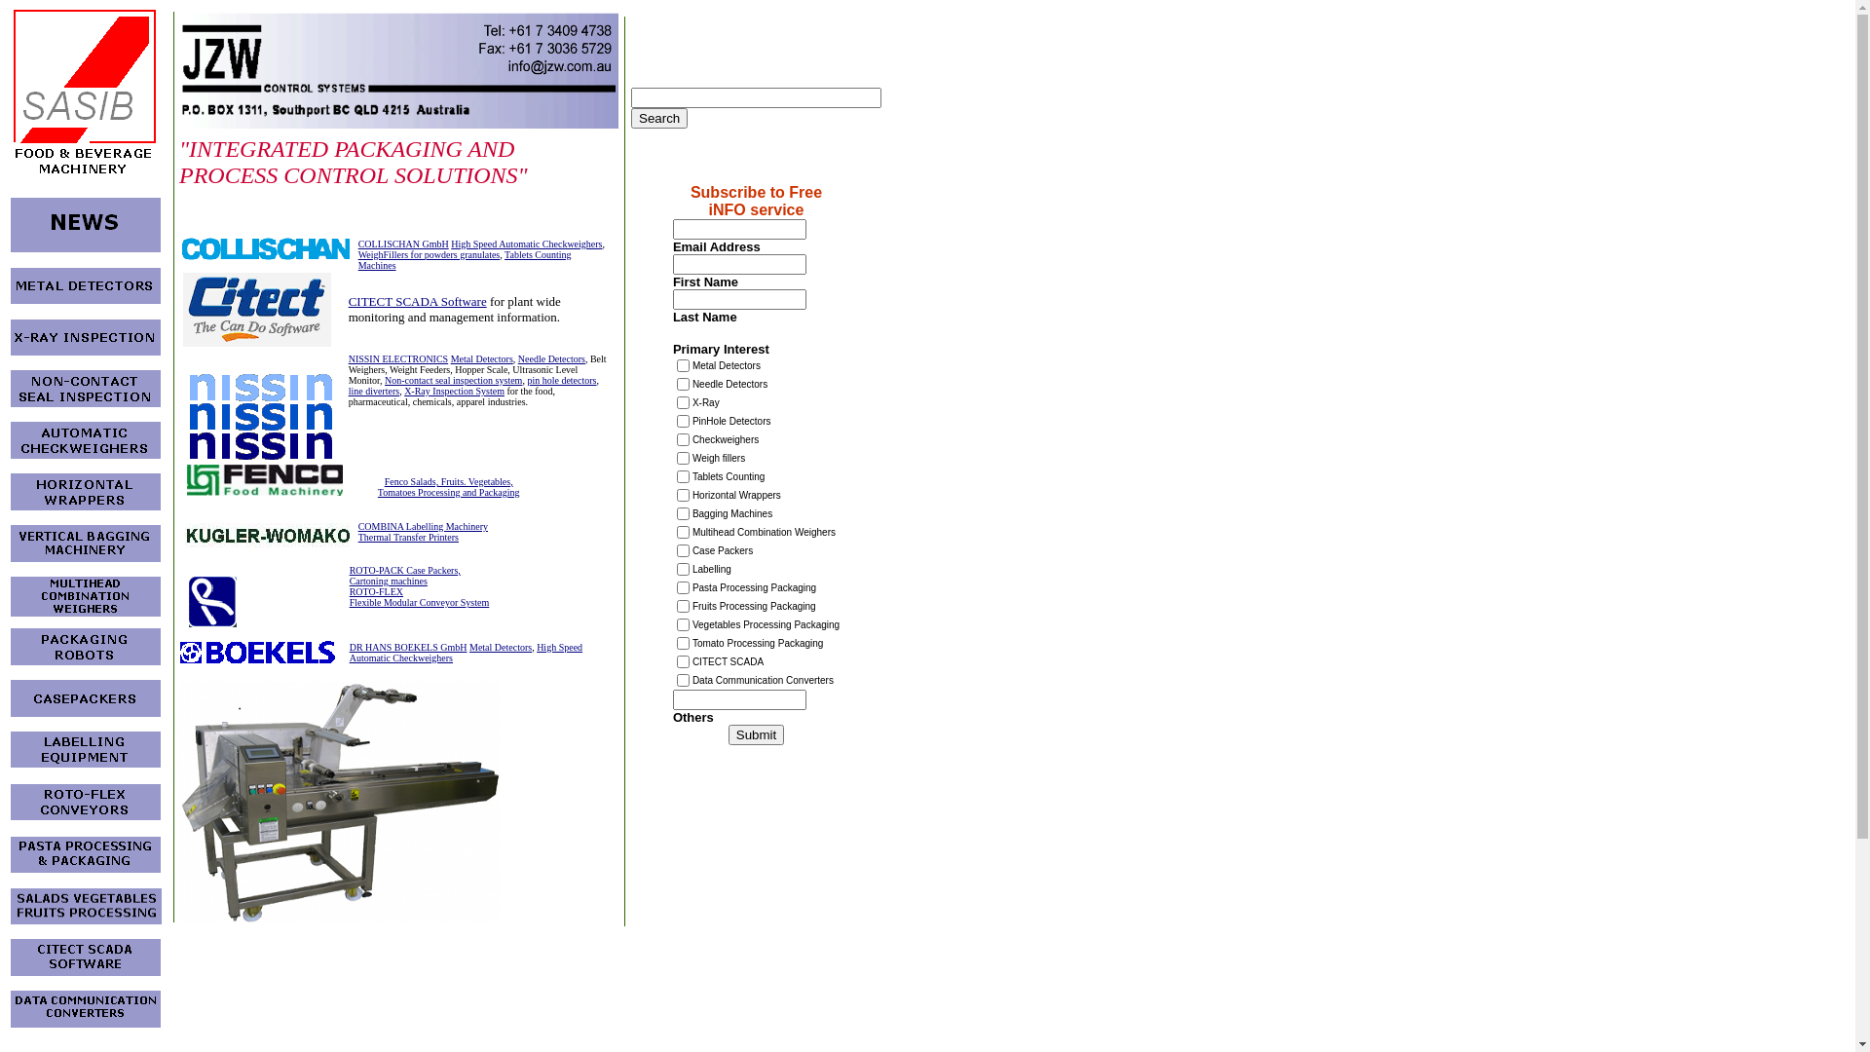 Image resolution: width=1870 pixels, height=1052 pixels. What do you see at coordinates (420, 602) in the screenshot?
I see `Flexible Modular Conveyor System` at bounding box center [420, 602].